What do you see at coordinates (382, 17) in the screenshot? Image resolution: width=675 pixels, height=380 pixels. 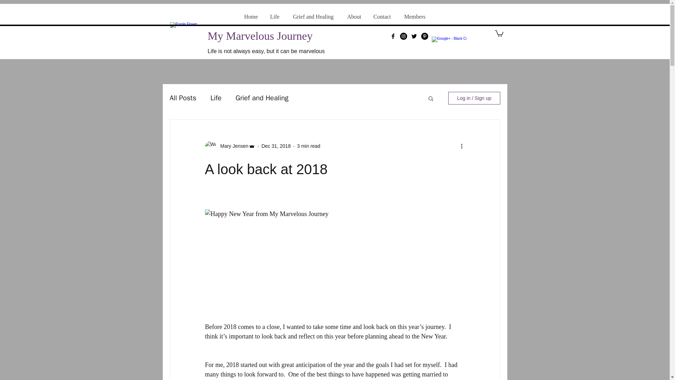 I see `Contact` at bounding box center [382, 17].